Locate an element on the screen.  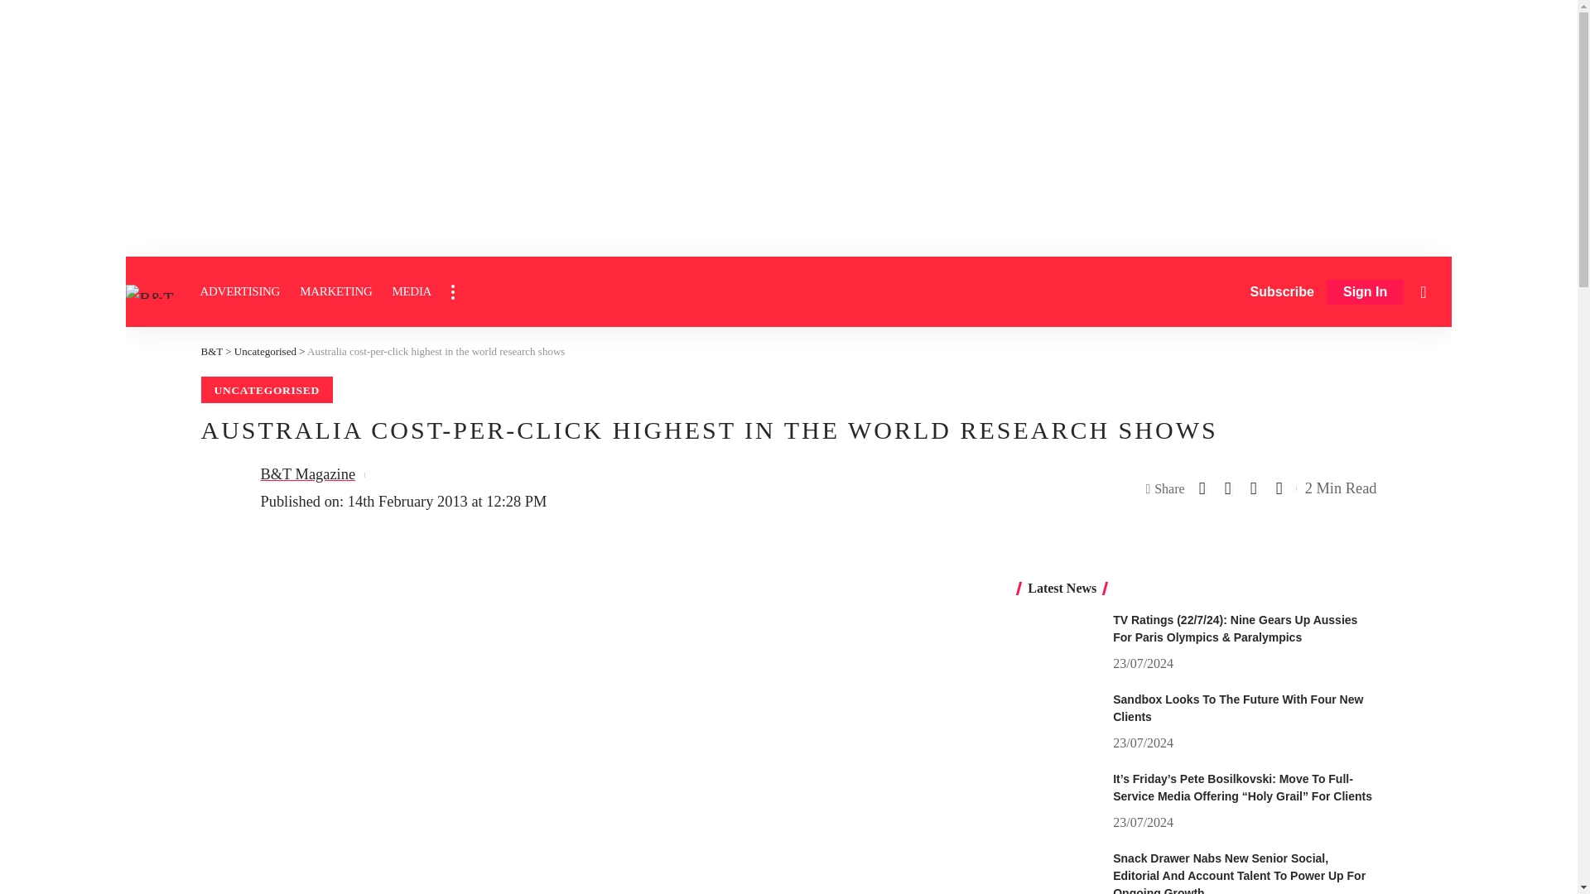
ADVERTISING is located at coordinates (240, 291).